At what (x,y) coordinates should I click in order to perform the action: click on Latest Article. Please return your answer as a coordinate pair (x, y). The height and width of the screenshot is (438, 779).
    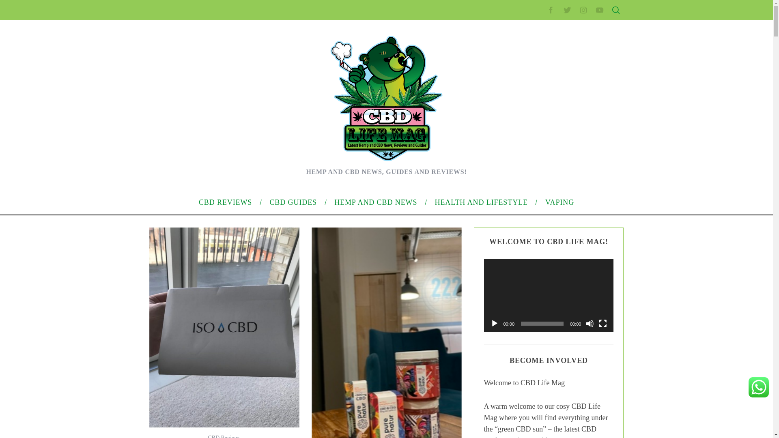
    Looking at the image, I should click on (533, 92).